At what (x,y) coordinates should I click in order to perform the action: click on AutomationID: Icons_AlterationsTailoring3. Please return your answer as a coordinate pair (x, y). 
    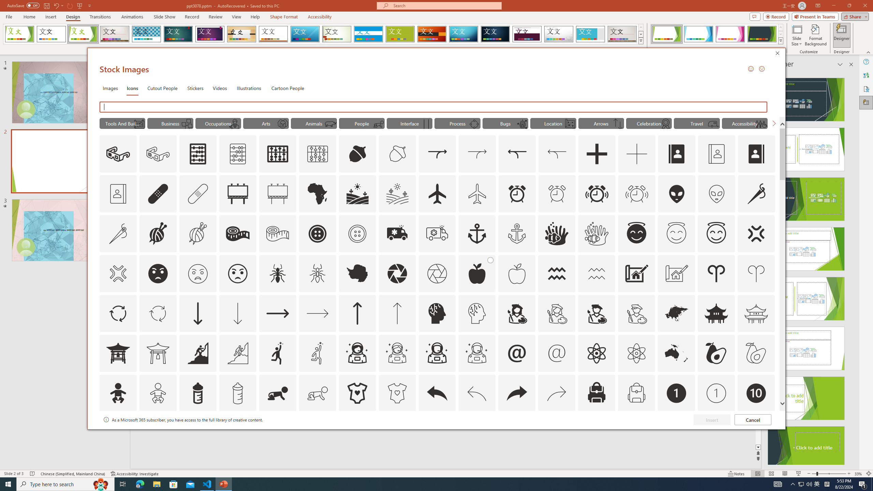
    Looking at the image, I should click on (318, 234).